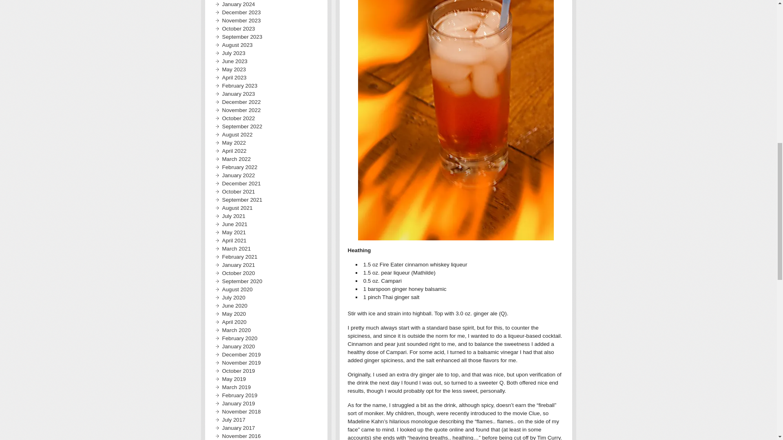 The width and height of the screenshot is (783, 440). Describe the element at coordinates (238, 94) in the screenshot. I see `January 2023` at that location.